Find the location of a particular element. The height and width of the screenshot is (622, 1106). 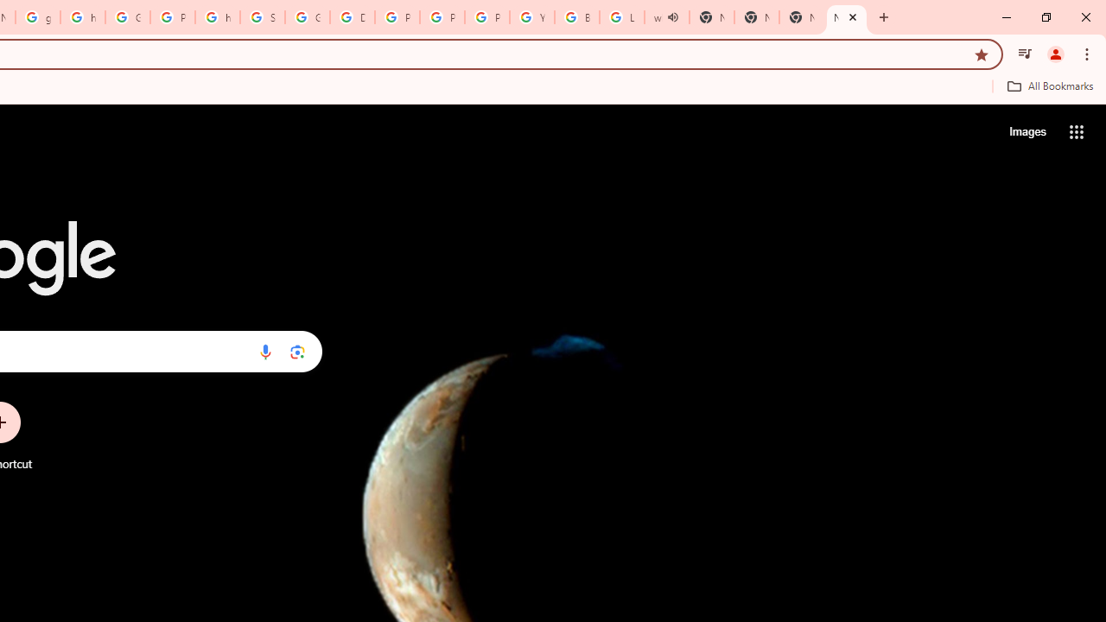

New Tab is located at coordinates (847, 17).